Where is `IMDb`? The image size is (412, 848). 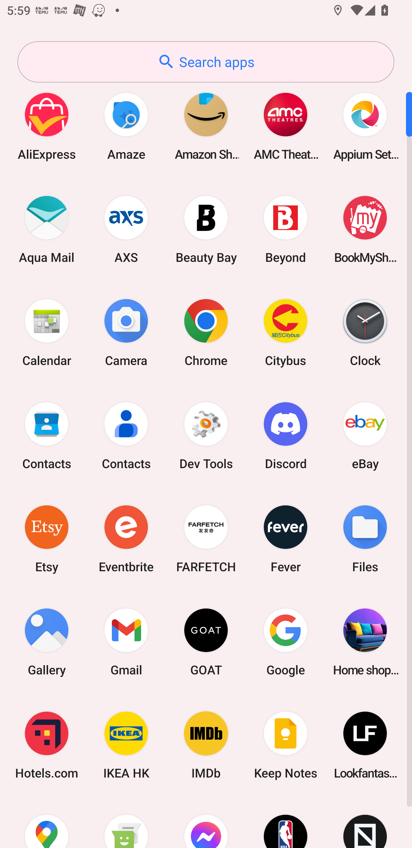
IMDb is located at coordinates (206, 745).